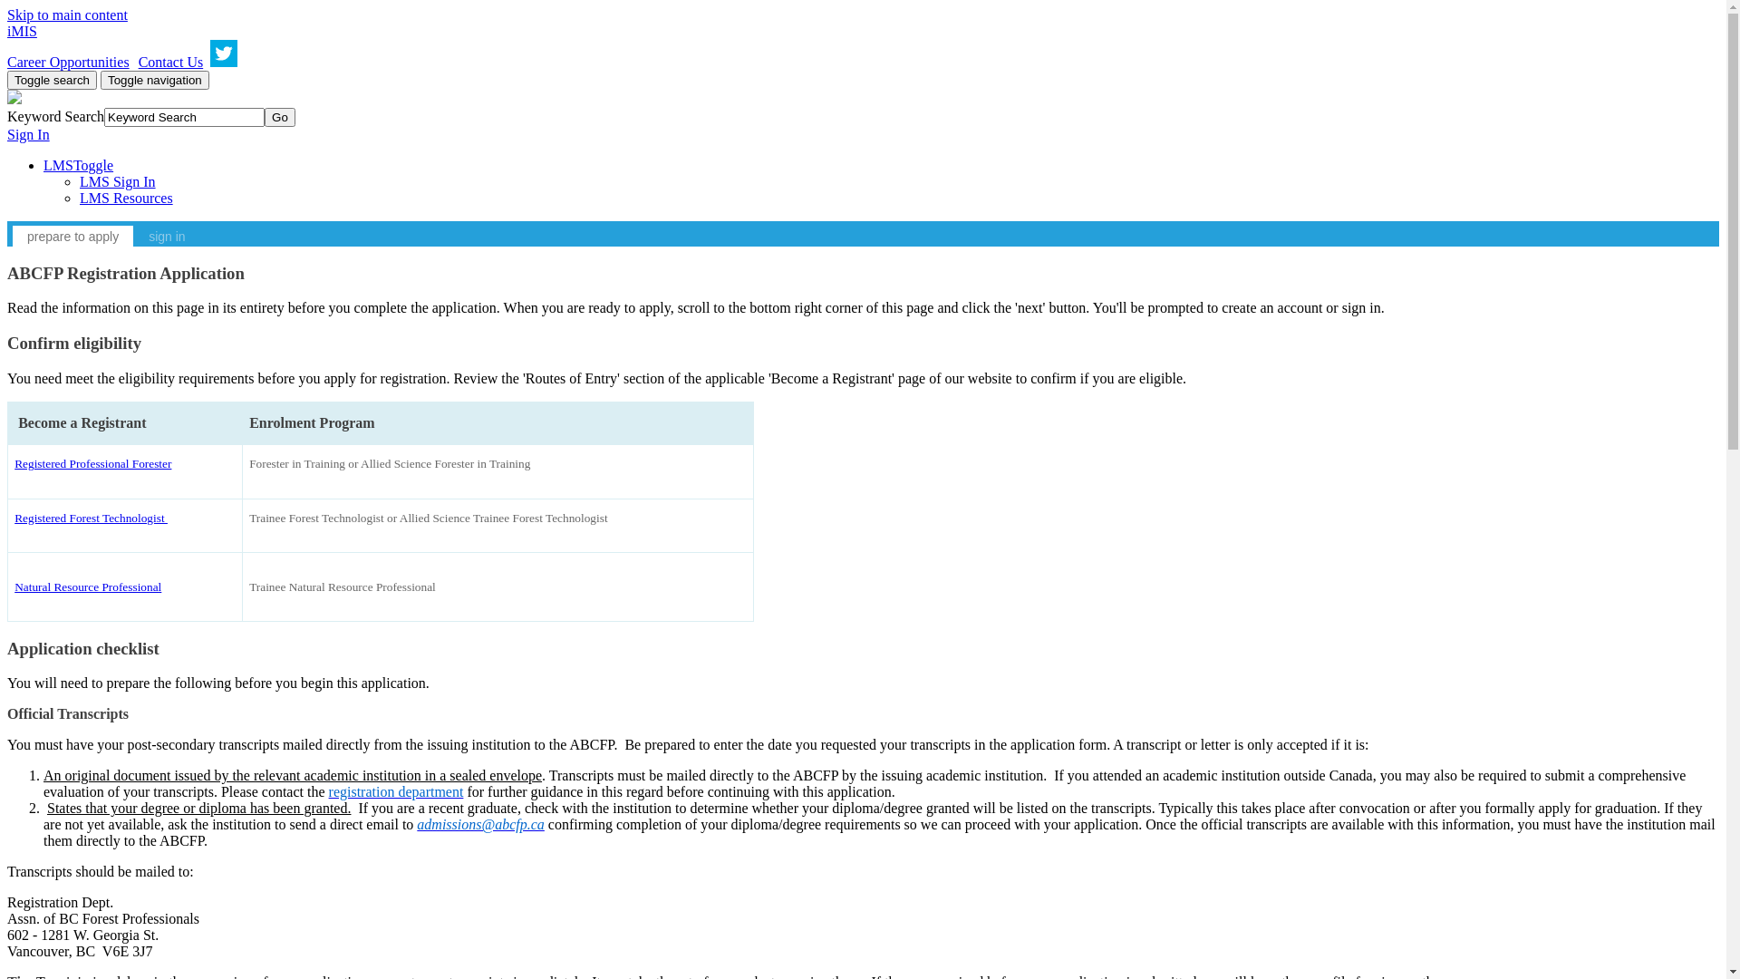 This screenshot has width=1740, height=979. I want to click on Skip to main content, so click(67, 15).